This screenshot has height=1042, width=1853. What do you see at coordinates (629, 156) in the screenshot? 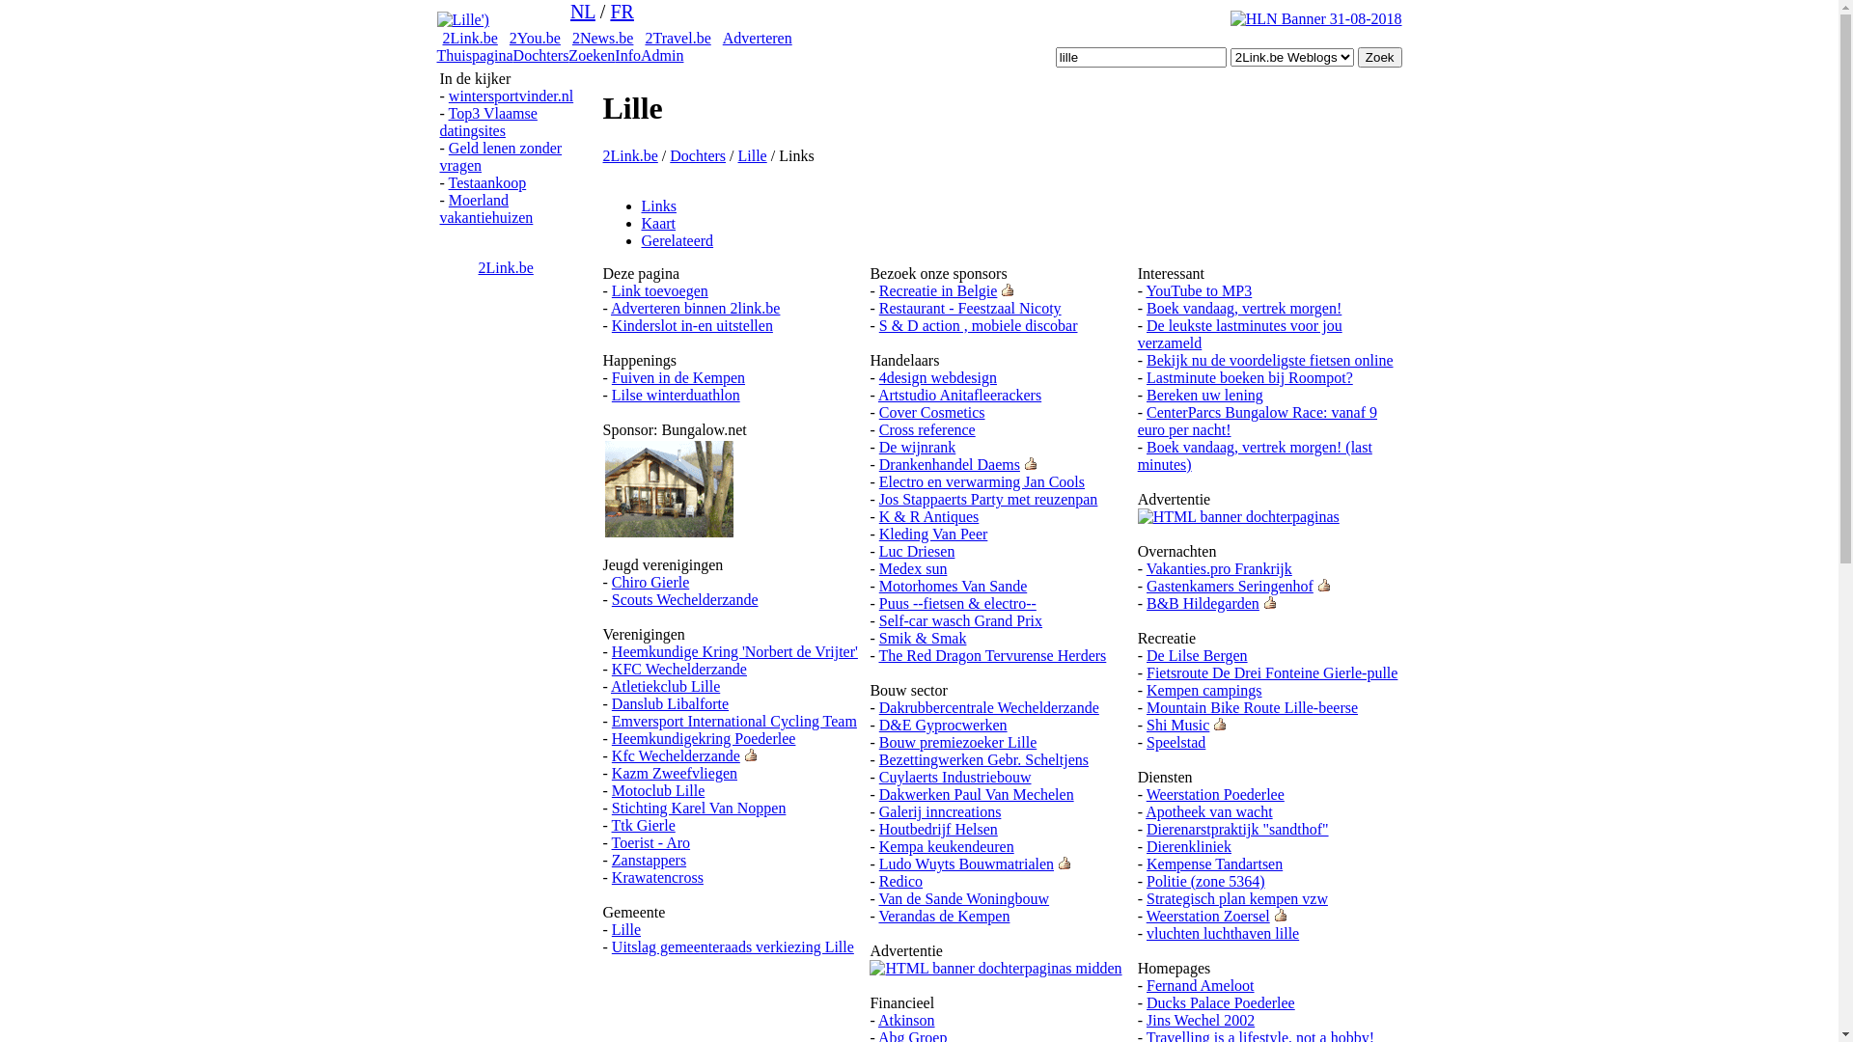
I see `2Link.be` at bounding box center [629, 156].